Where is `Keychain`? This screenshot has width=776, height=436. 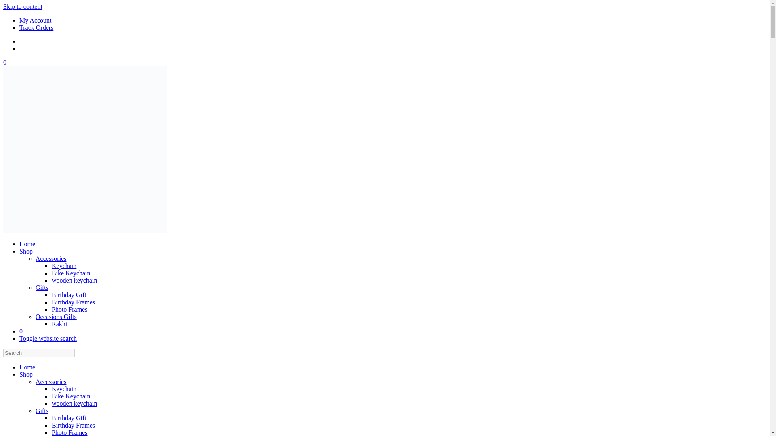 Keychain is located at coordinates (64, 266).